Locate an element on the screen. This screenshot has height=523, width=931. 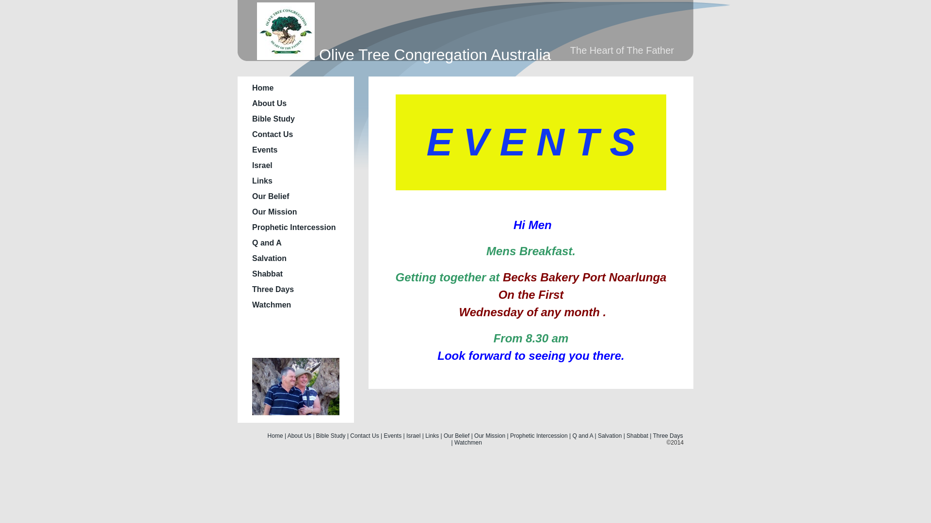
Contact Us is located at coordinates (365, 436).